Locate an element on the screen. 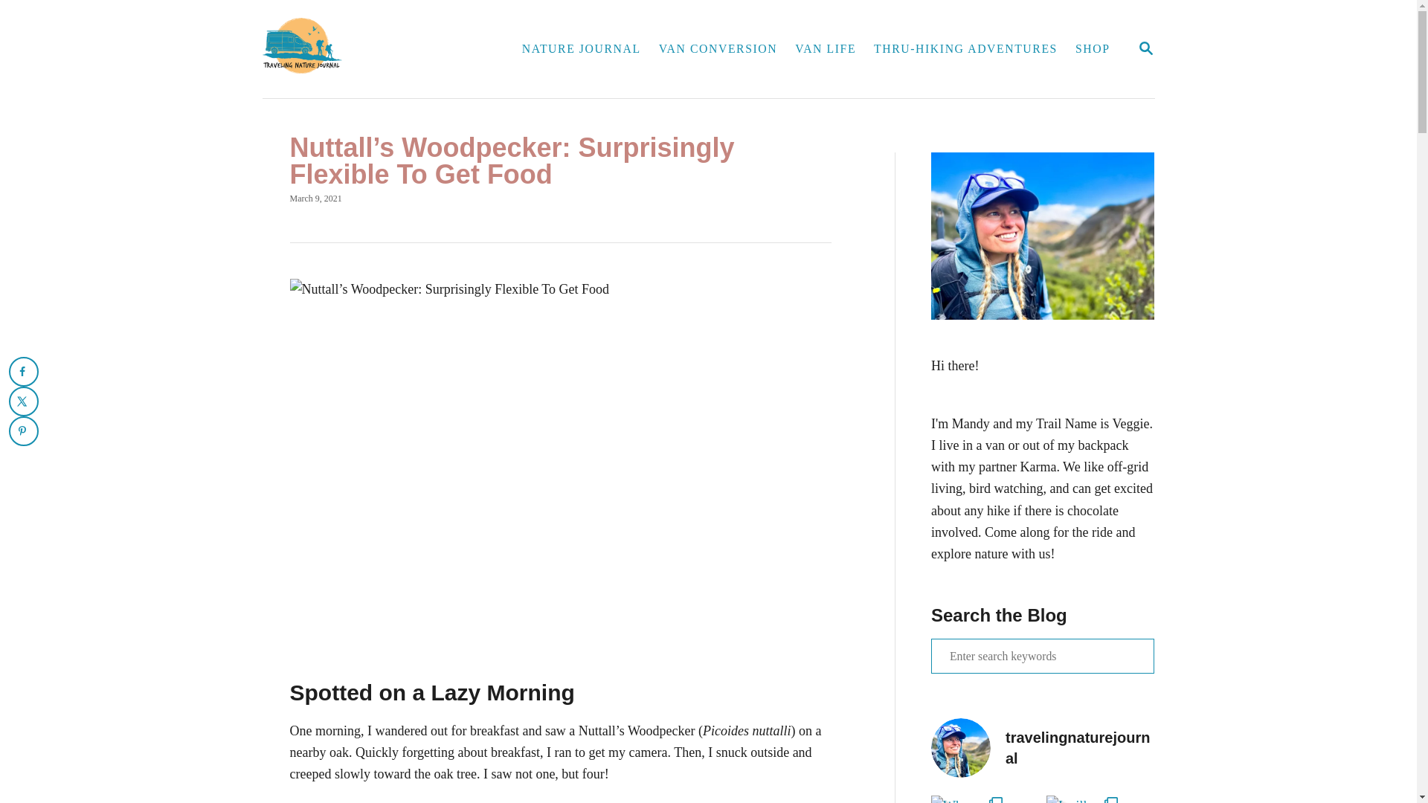 The width and height of the screenshot is (1428, 803). THRU-HIKING ADVENTURES is located at coordinates (581, 49).